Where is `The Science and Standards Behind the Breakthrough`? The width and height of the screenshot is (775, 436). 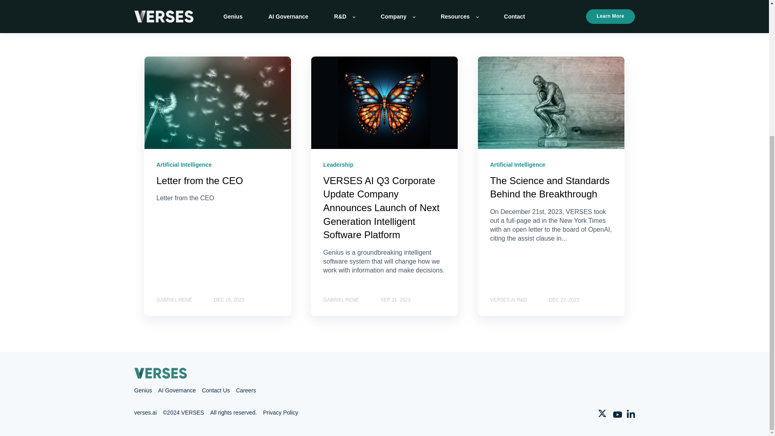 The Science and Standards Behind the Breakthrough is located at coordinates (549, 187).